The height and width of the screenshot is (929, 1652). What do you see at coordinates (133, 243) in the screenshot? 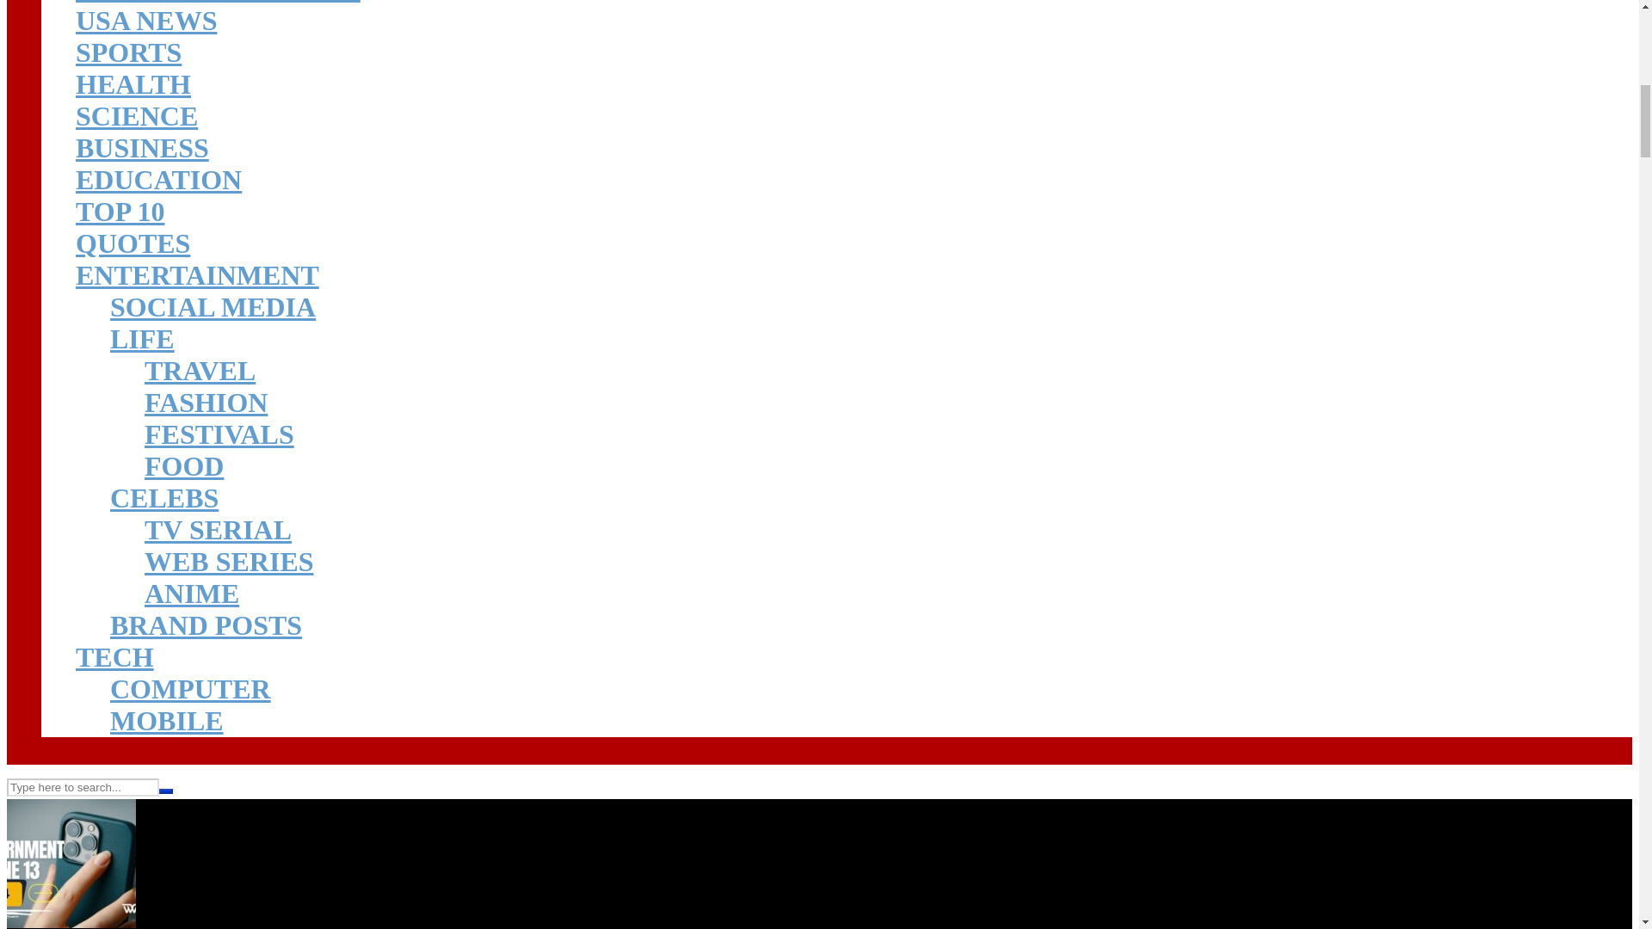
I see `QUOTES` at bounding box center [133, 243].